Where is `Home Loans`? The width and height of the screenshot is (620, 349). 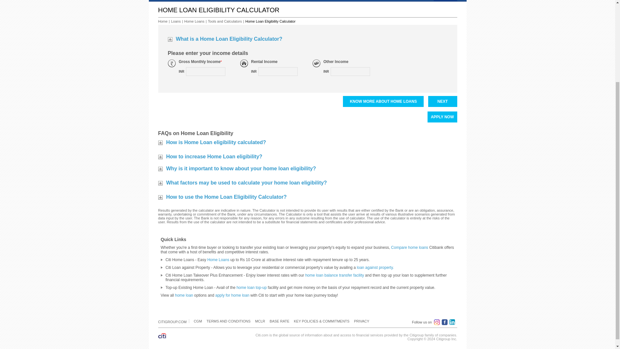 Home Loans is located at coordinates (194, 21).